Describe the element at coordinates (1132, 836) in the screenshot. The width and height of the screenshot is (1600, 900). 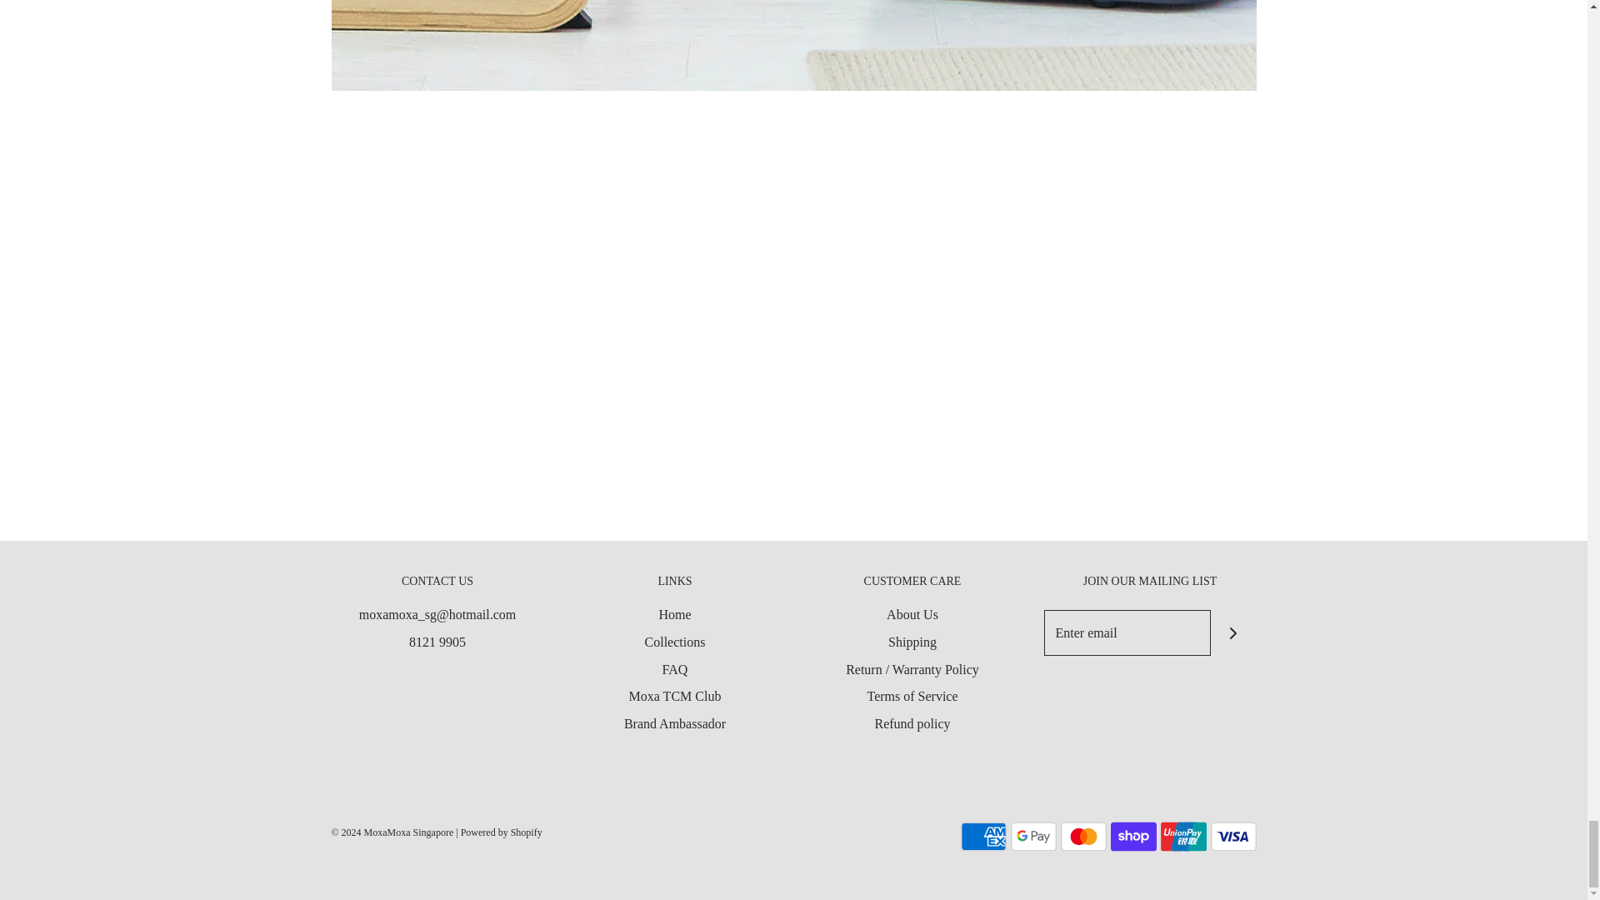
I see `Shop Pay` at that location.